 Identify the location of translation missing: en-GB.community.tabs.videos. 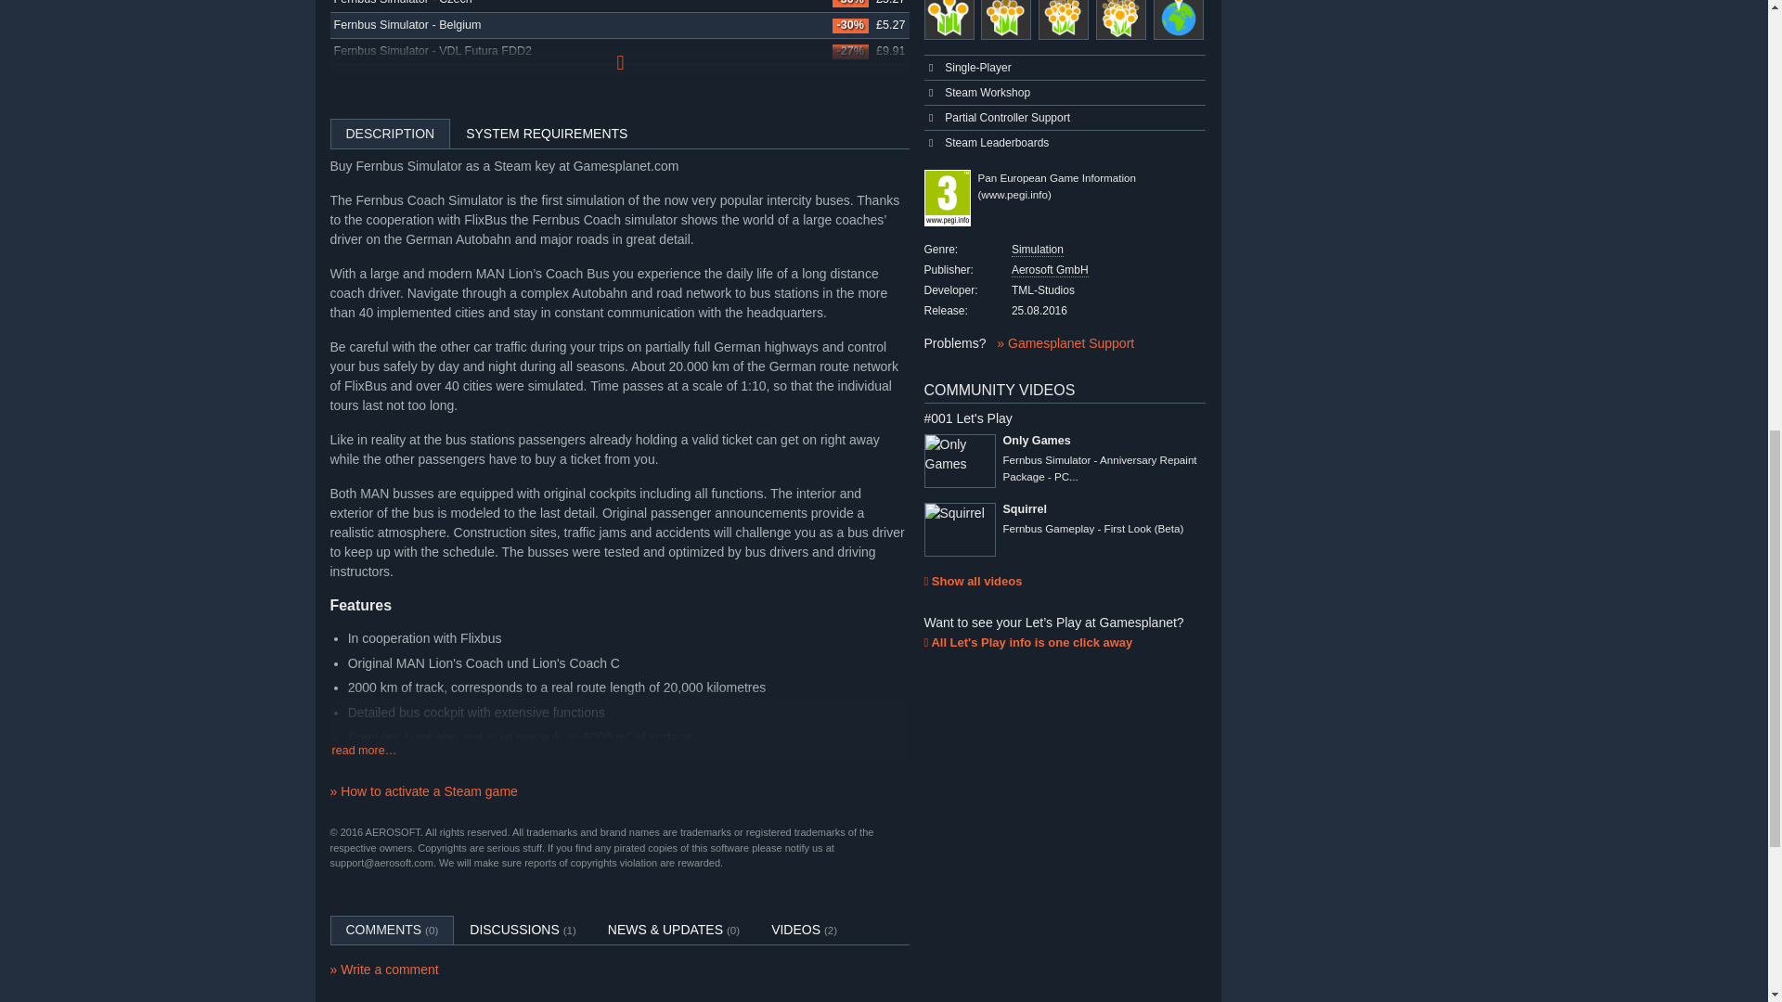
(795, 929).